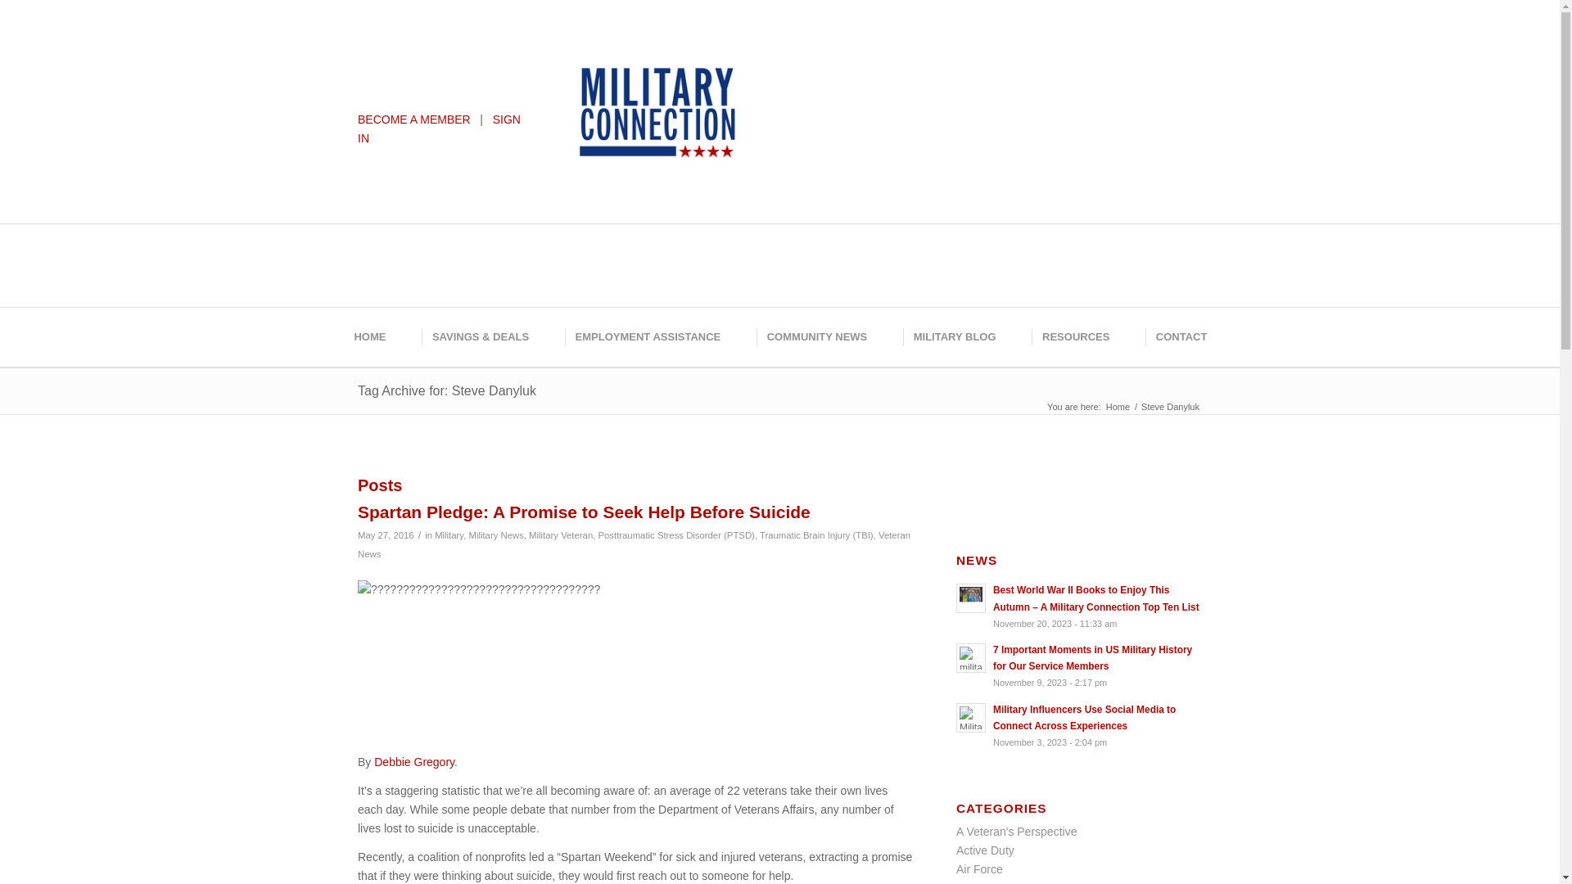  I want to click on Air Force, so click(979, 869).